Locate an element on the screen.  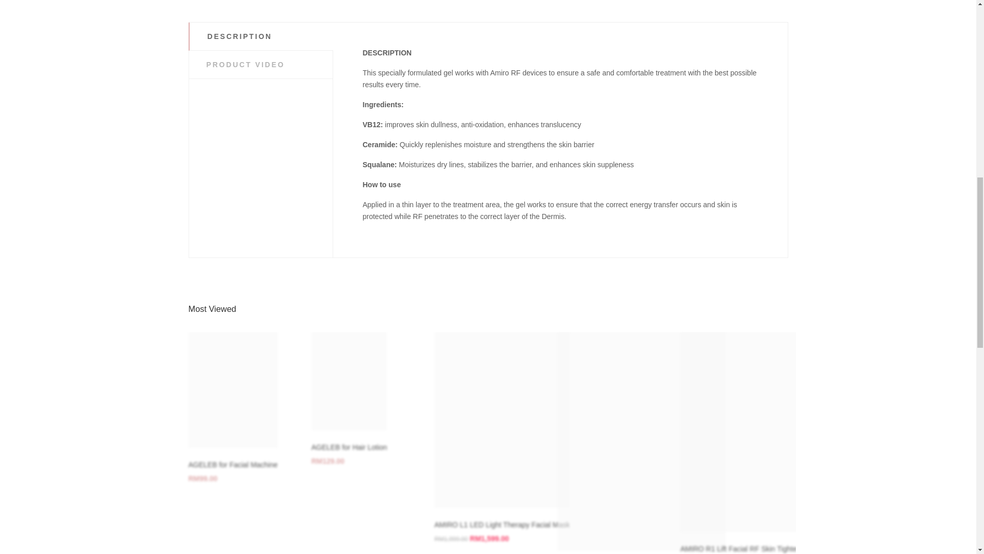
AMIRO L1 LED Light Therapy Facial Mask is located at coordinates (502, 525).